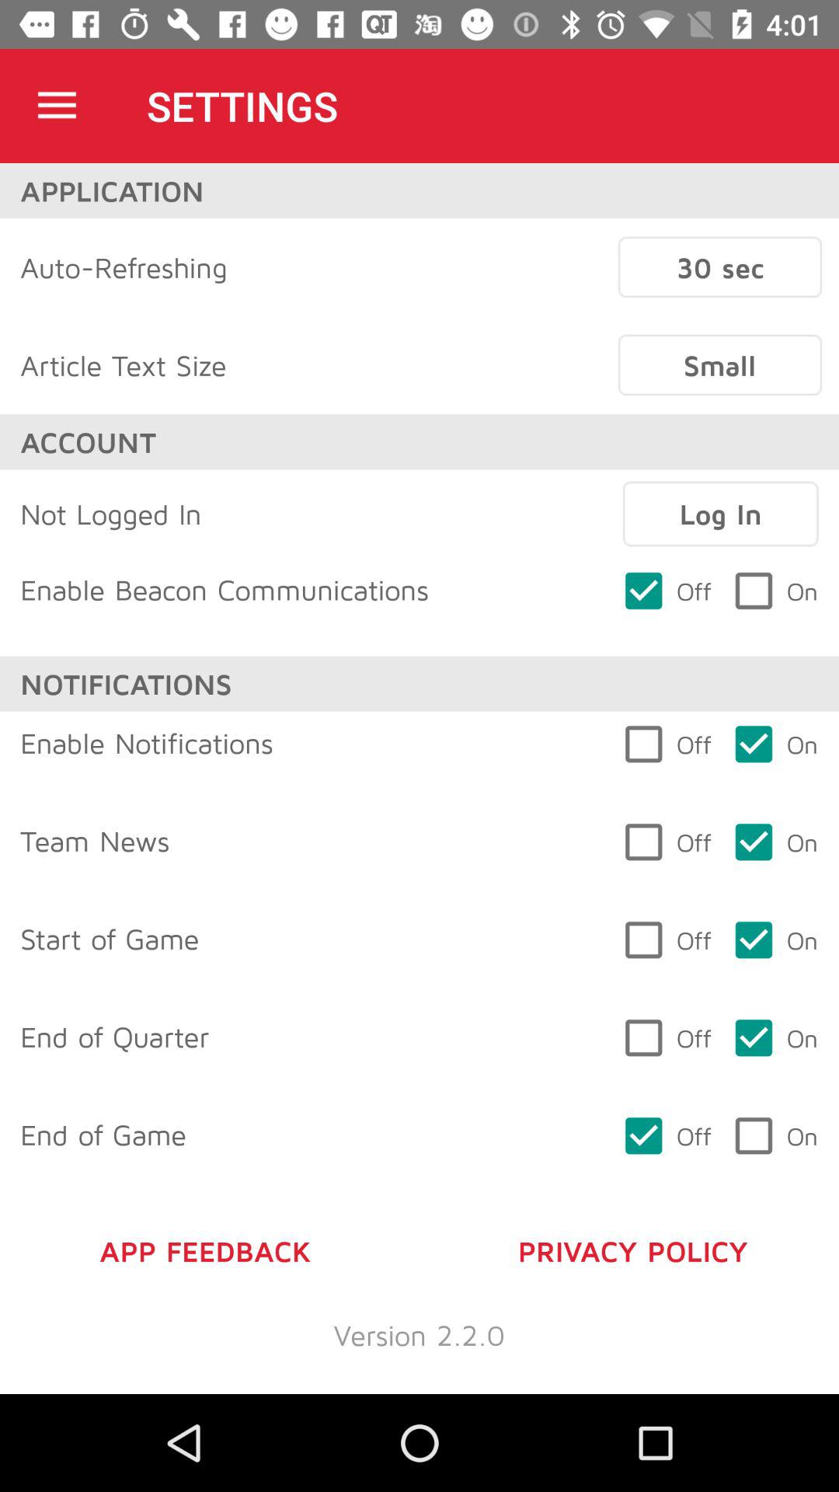 The image size is (839, 1492). I want to click on tap version 2 2 icon, so click(419, 1335).